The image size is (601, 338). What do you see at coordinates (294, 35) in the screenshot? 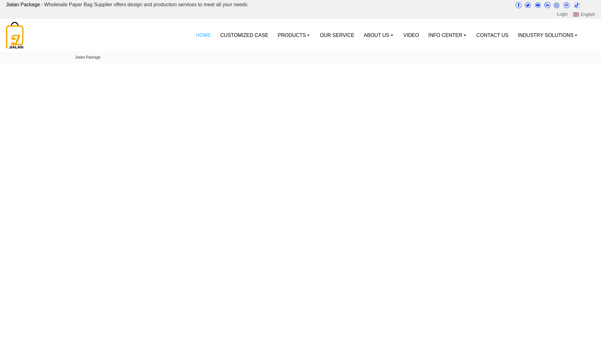
I see `PRODUCTS` at bounding box center [294, 35].